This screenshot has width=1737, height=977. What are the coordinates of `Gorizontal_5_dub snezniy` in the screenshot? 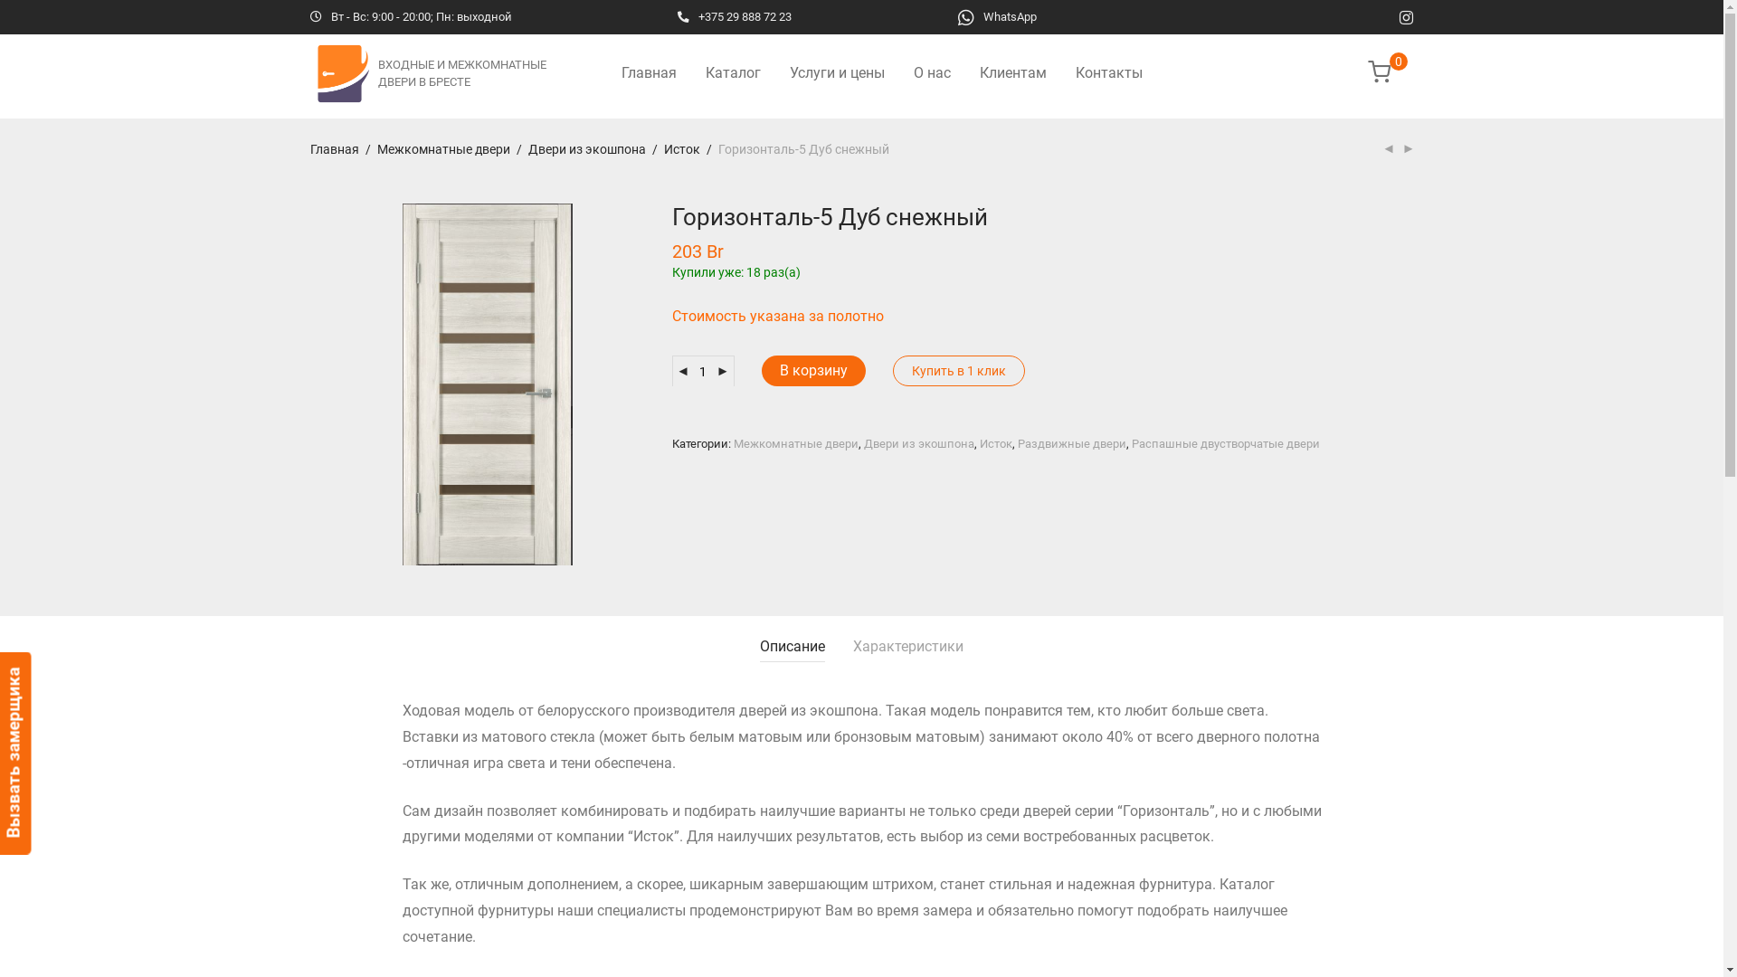 It's located at (487, 384).